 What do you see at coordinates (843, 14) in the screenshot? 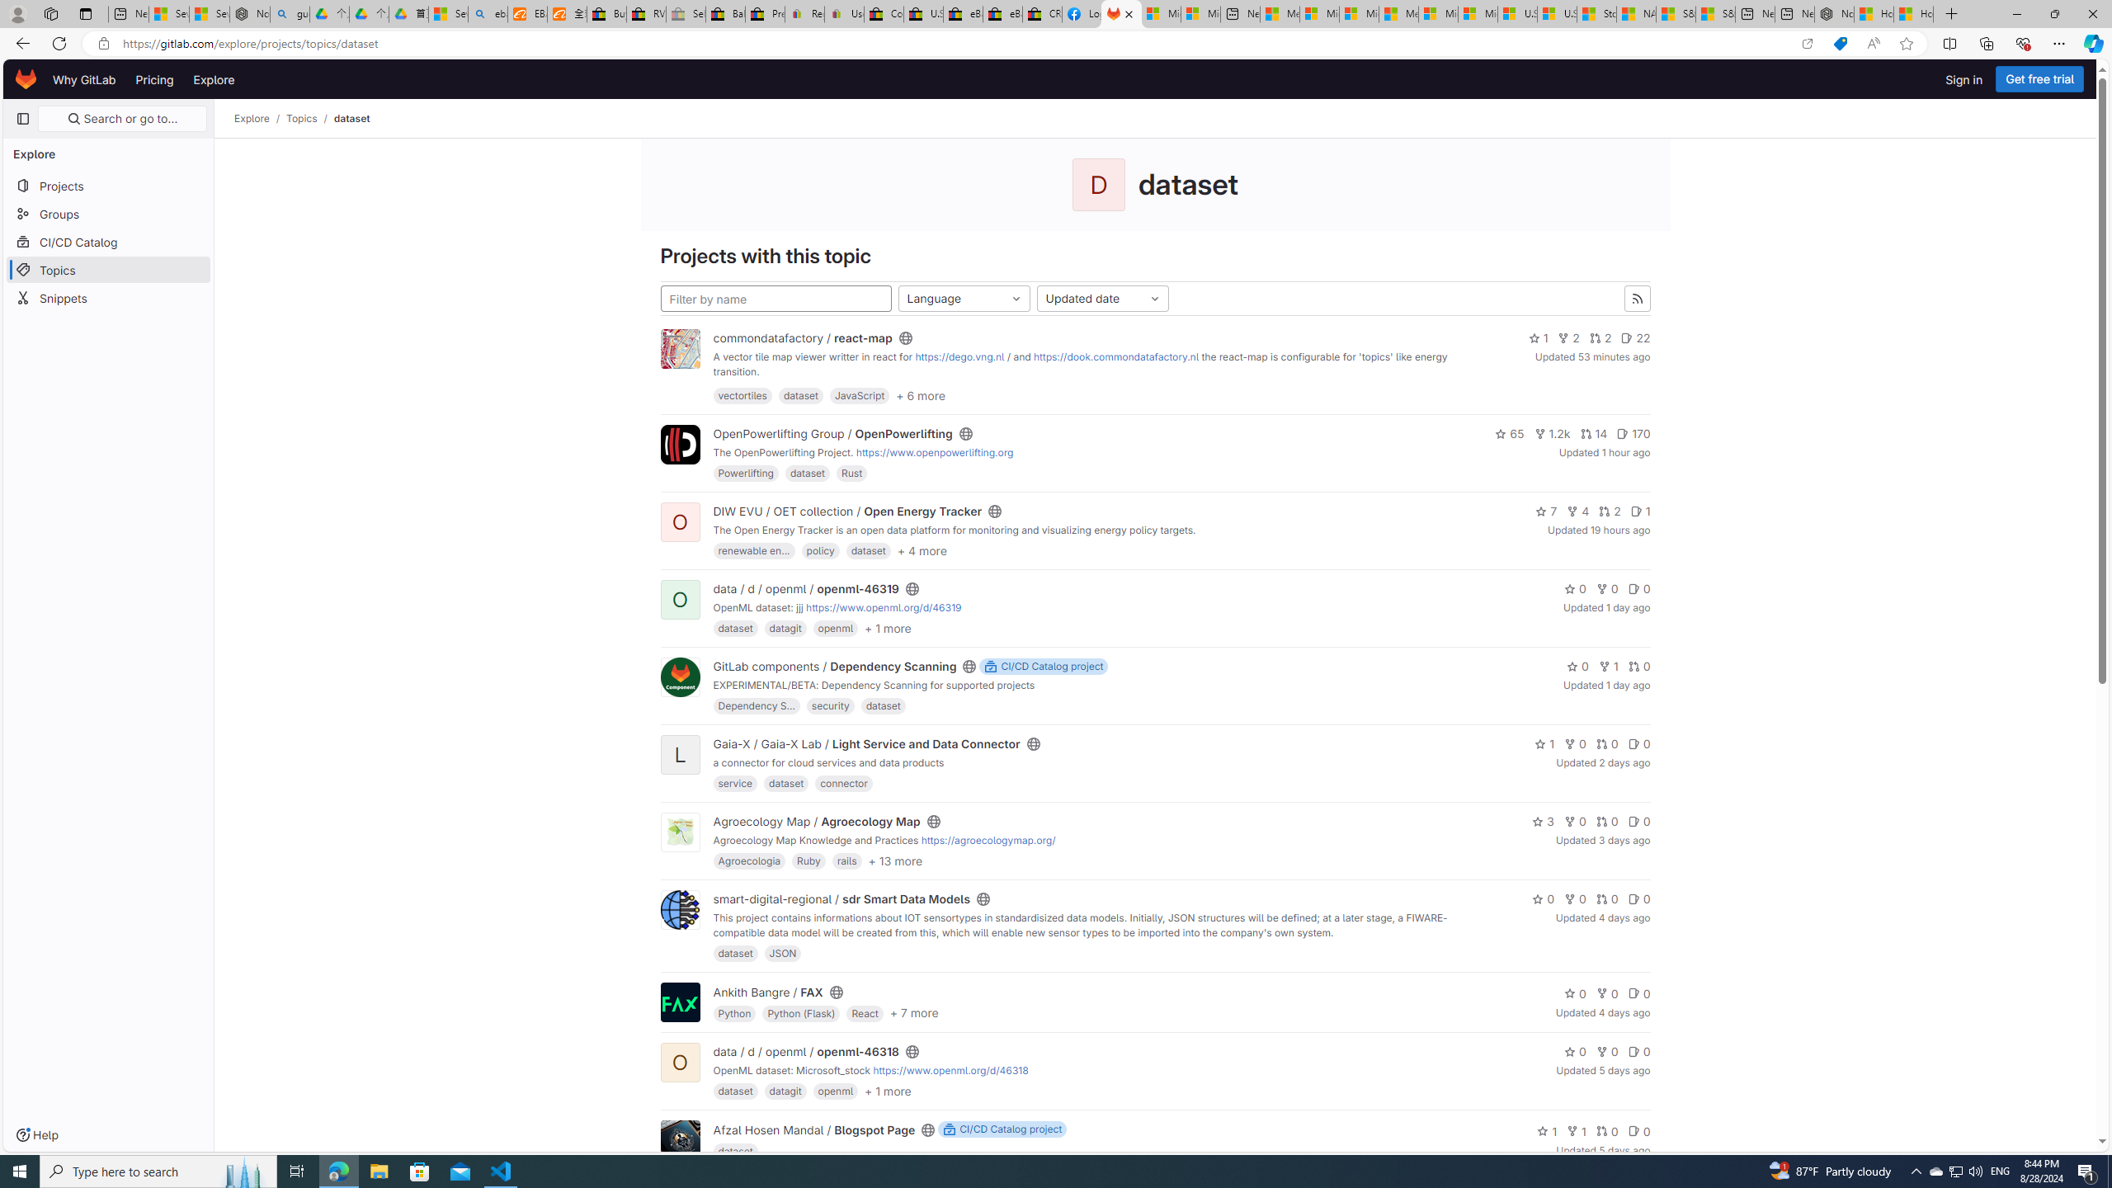
I see `User Privacy Notice | eBay` at bounding box center [843, 14].